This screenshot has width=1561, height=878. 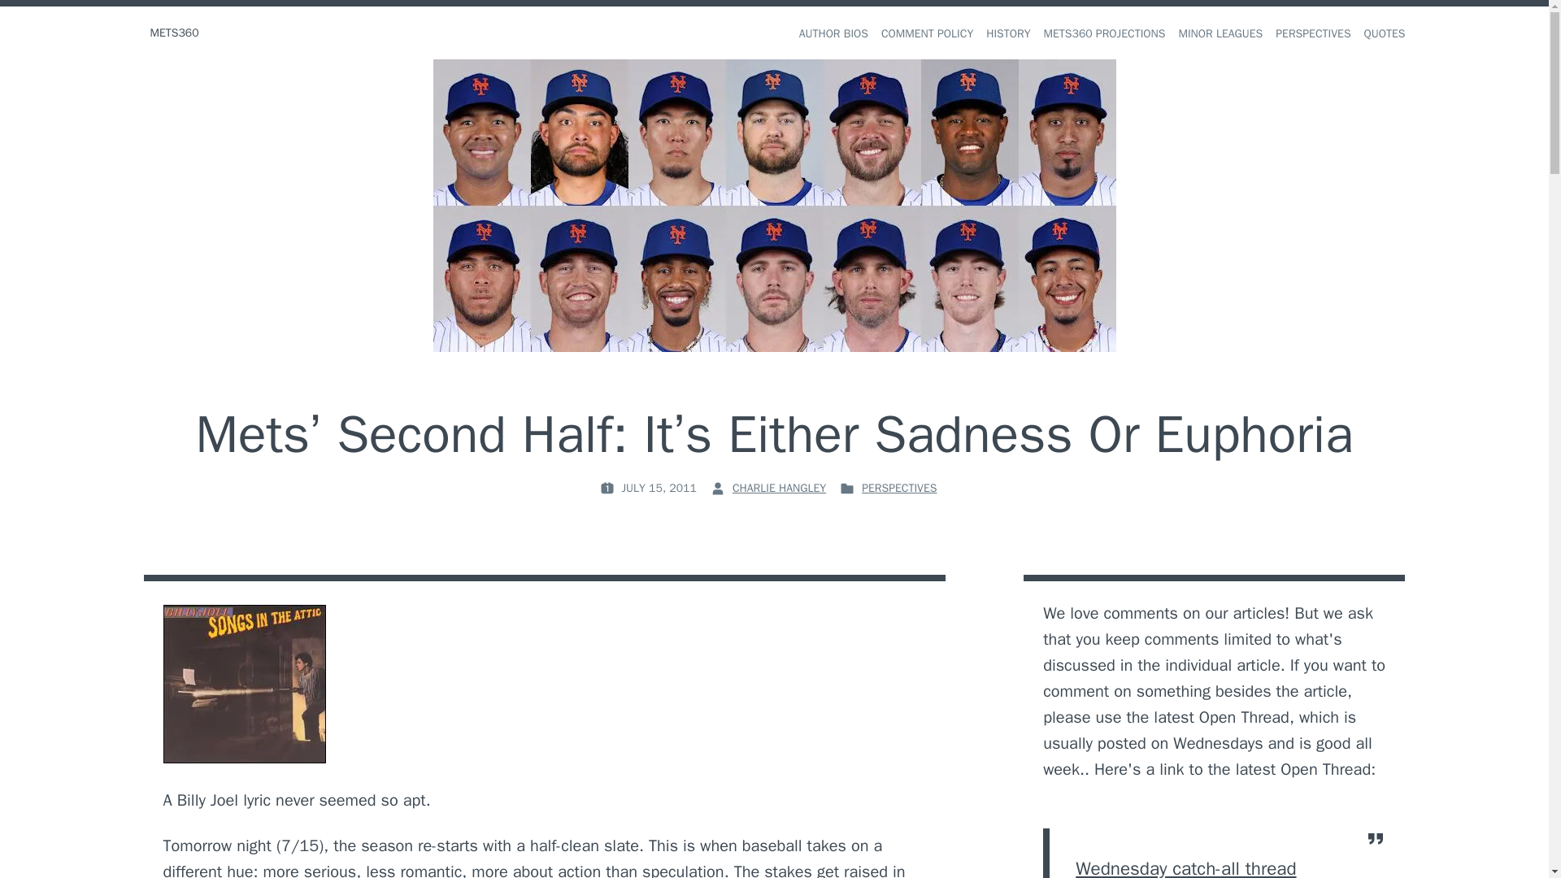 What do you see at coordinates (1105, 34) in the screenshot?
I see `METS360 PROJECTIONS` at bounding box center [1105, 34].